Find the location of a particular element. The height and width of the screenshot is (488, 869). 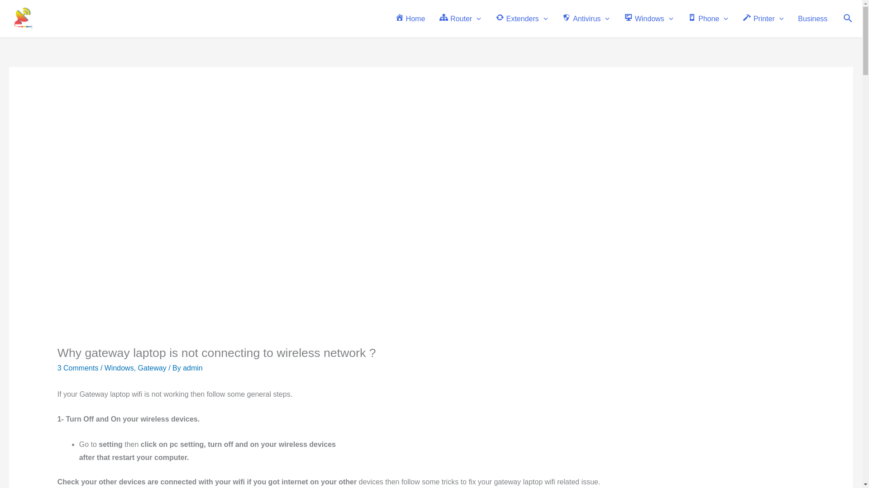

View all posts by admin is located at coordinates (192, 368).